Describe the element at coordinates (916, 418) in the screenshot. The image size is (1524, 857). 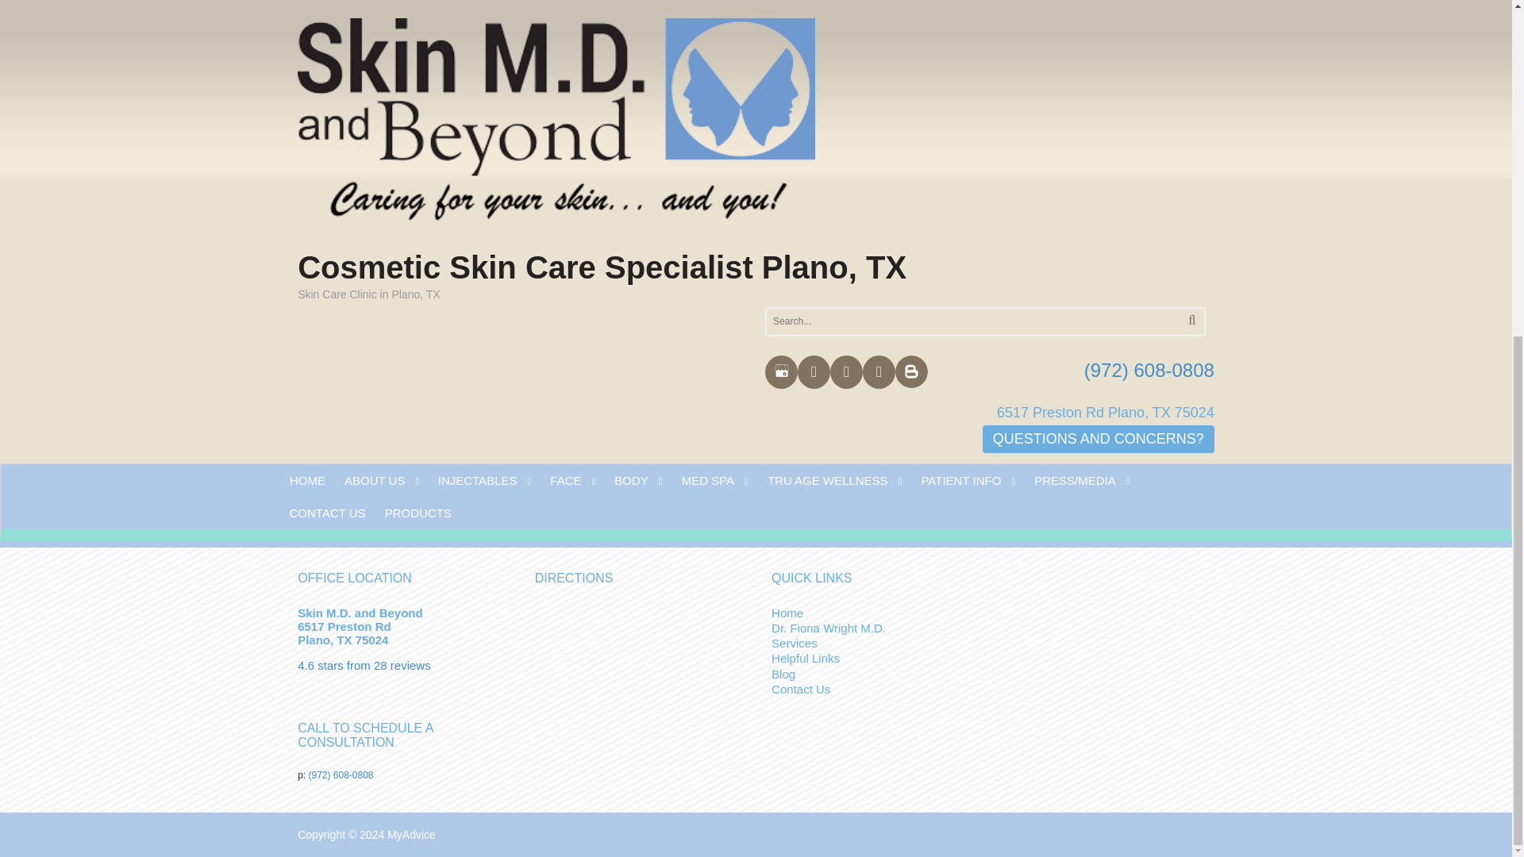
I see `Choose Restylane to enhance your appearance!` at that location.